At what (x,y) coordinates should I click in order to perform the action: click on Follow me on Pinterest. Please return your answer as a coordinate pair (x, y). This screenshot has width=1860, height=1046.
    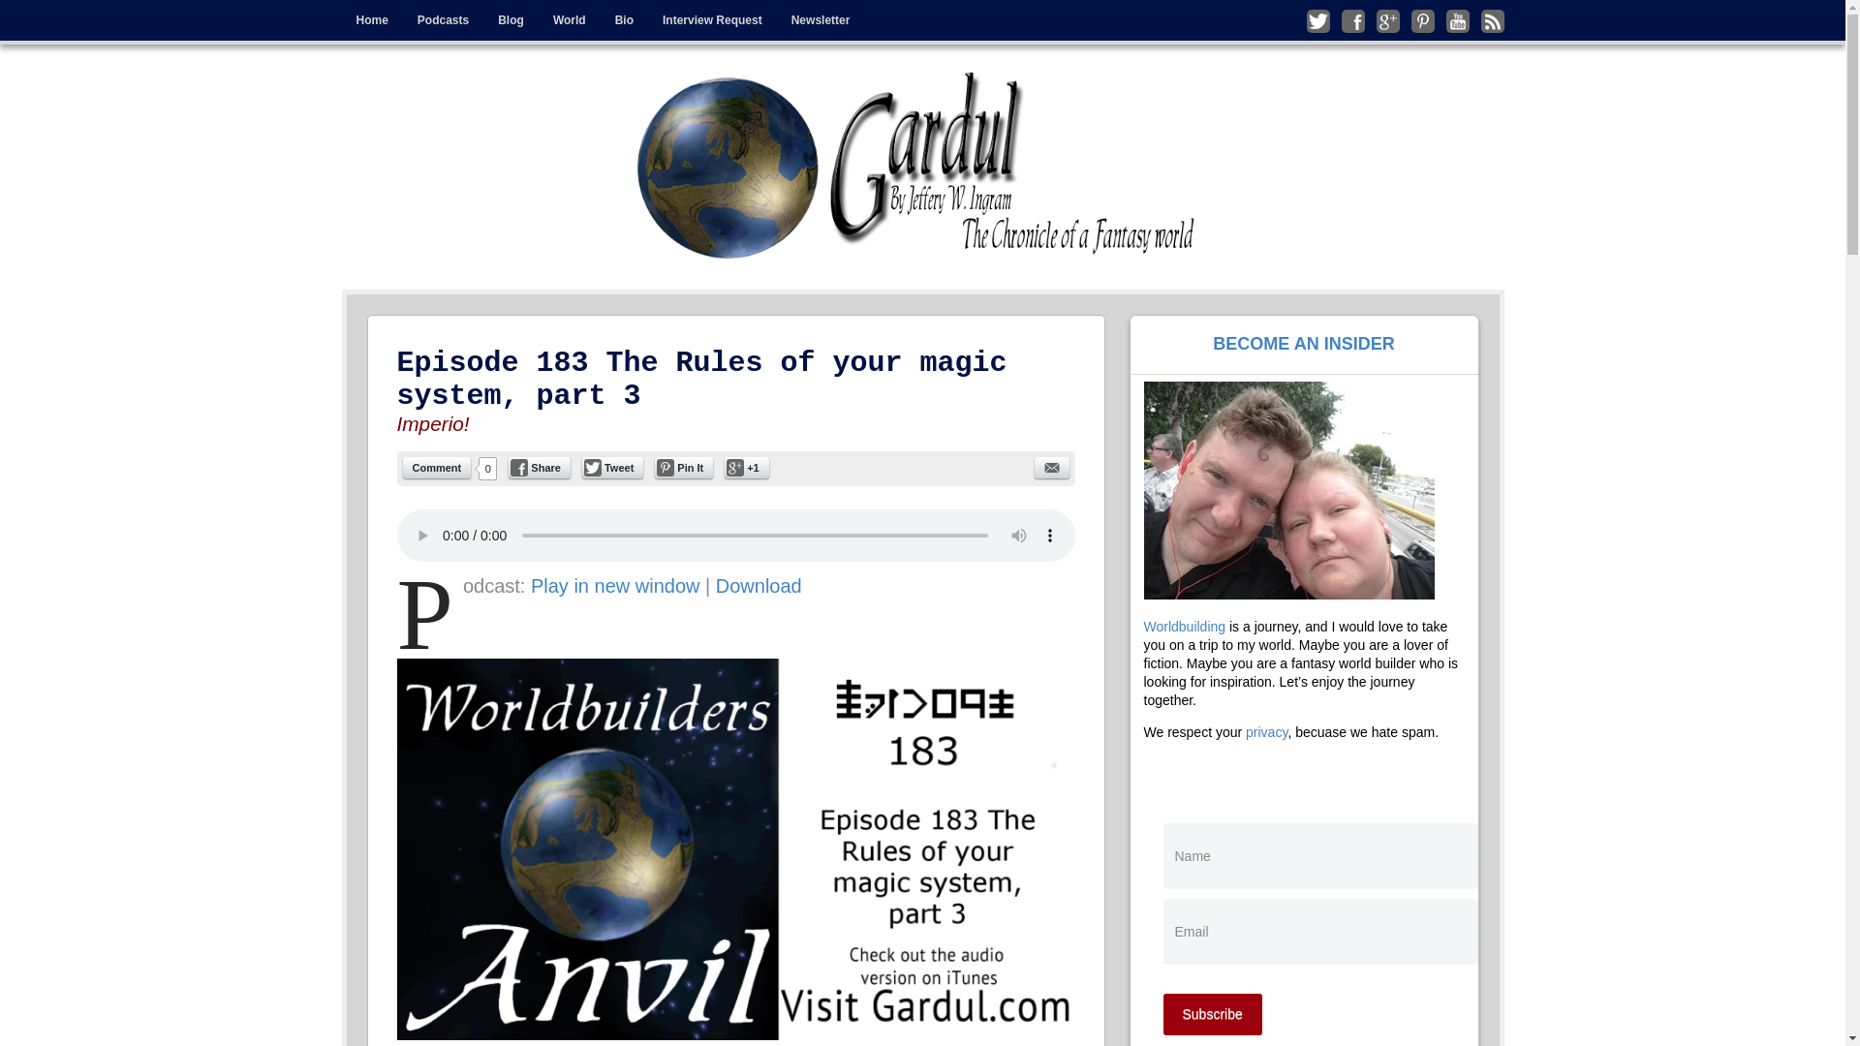
    Looking at the image, I should click on (1422, 20).